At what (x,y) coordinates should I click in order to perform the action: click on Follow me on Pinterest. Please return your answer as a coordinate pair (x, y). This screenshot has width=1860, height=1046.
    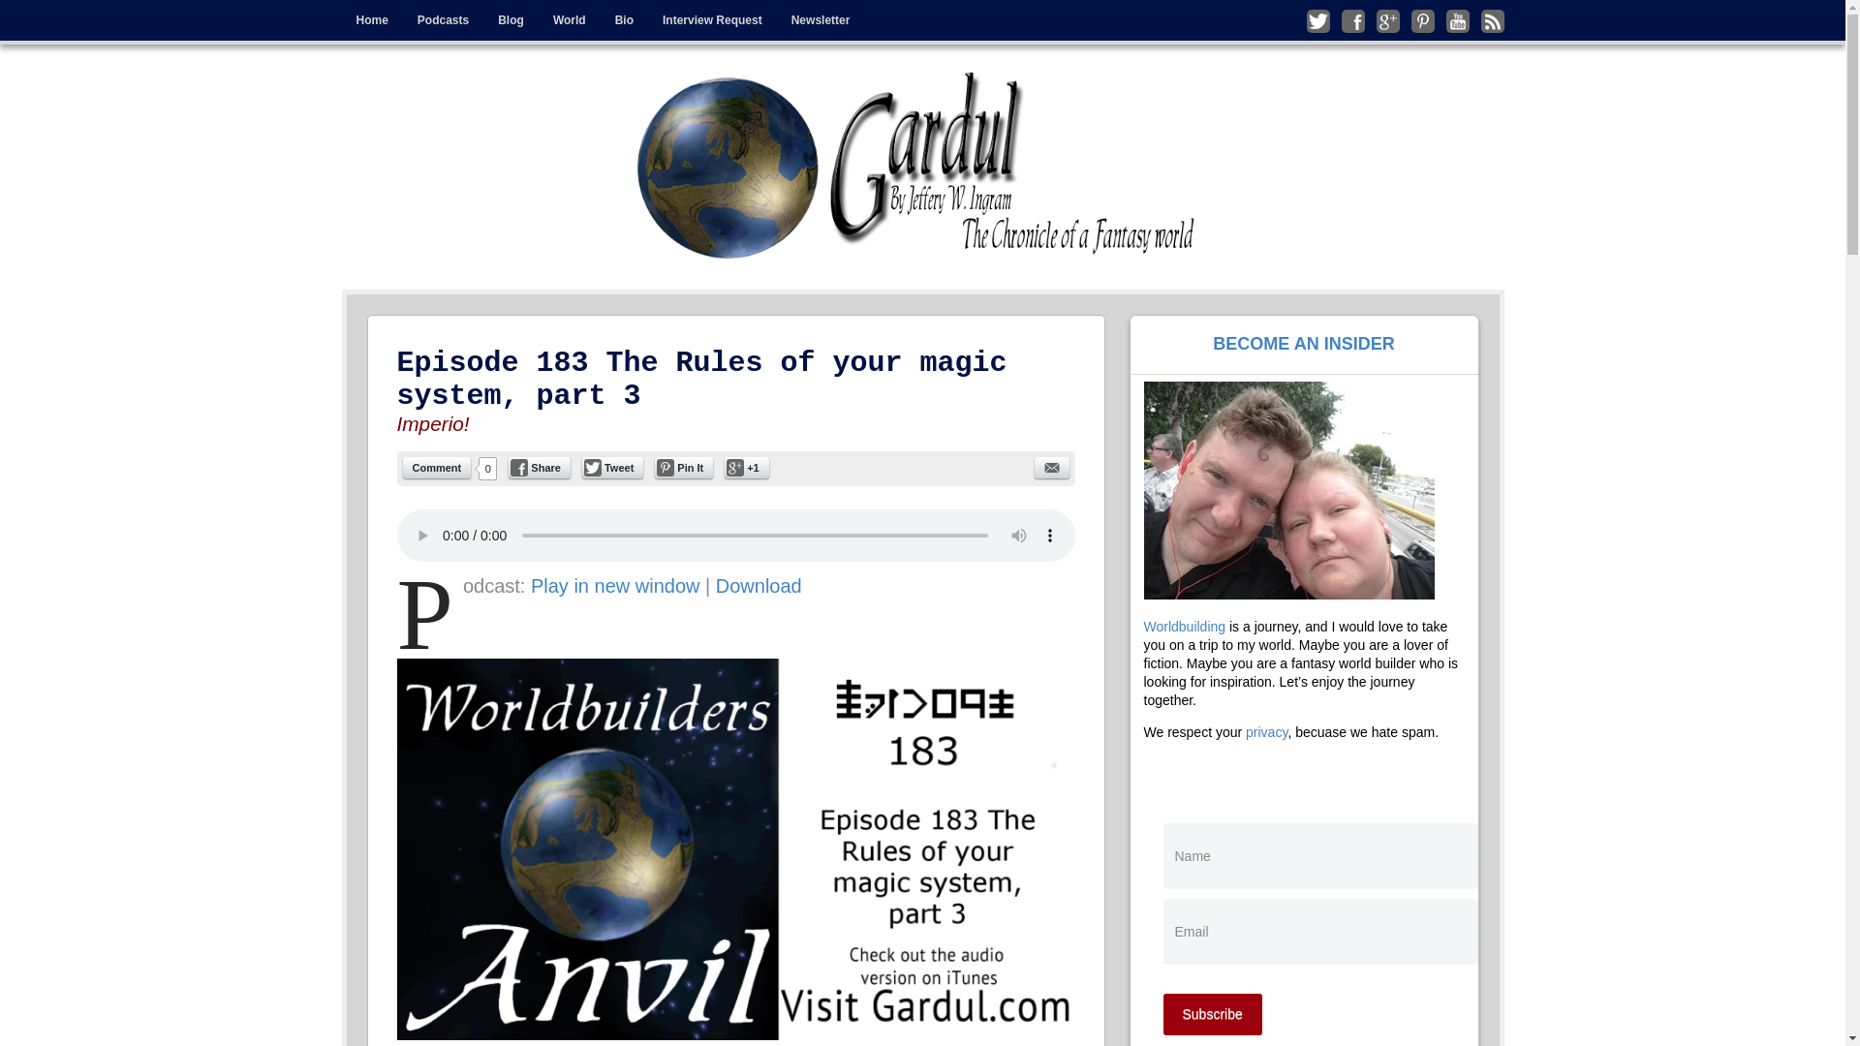
    Looking at the image, I should click on (1422, 20).